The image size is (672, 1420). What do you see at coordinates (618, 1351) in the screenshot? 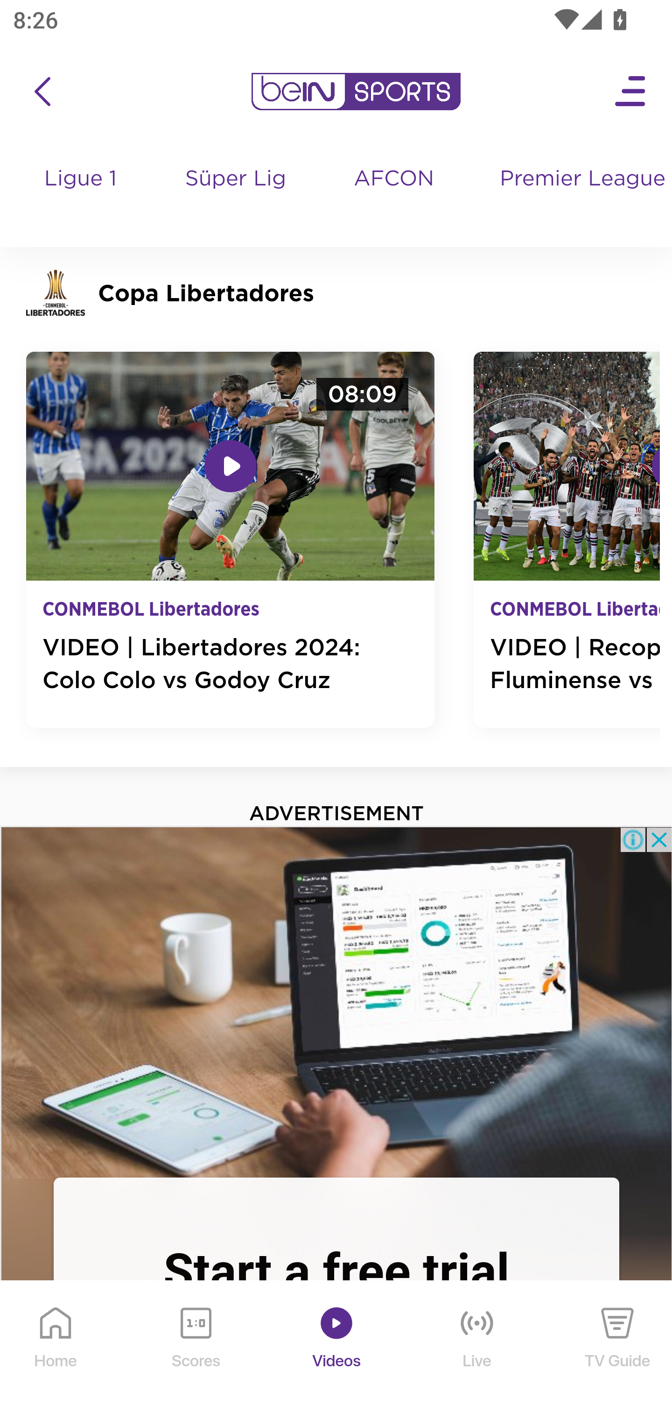
I see `TV Guide TV Guide Icon TV Guide` at bounding box center [618, 1351].